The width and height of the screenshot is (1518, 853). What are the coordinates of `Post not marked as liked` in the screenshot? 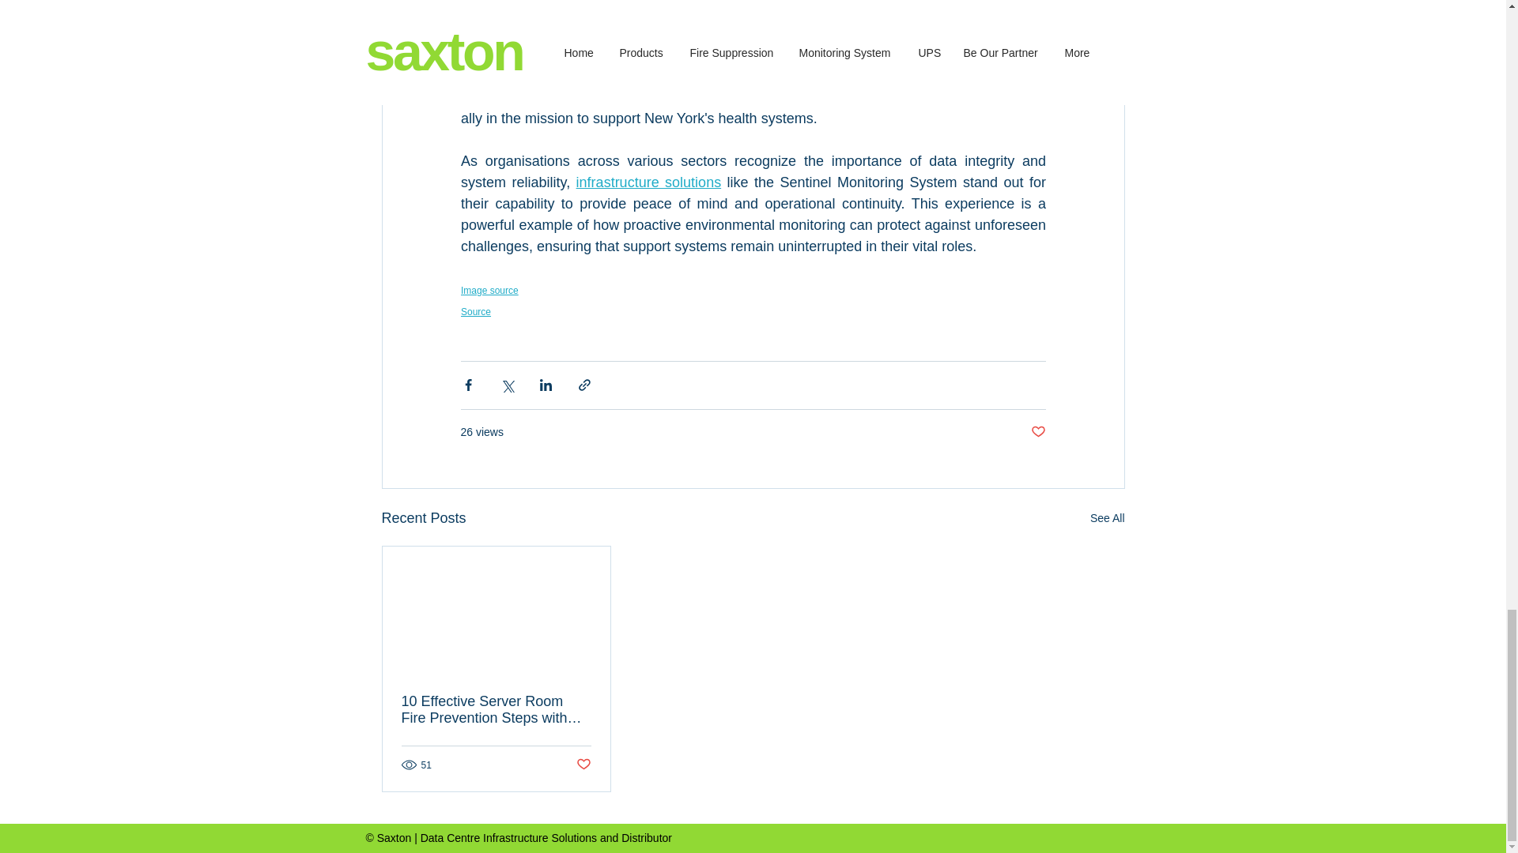 It's located at (582, 765).